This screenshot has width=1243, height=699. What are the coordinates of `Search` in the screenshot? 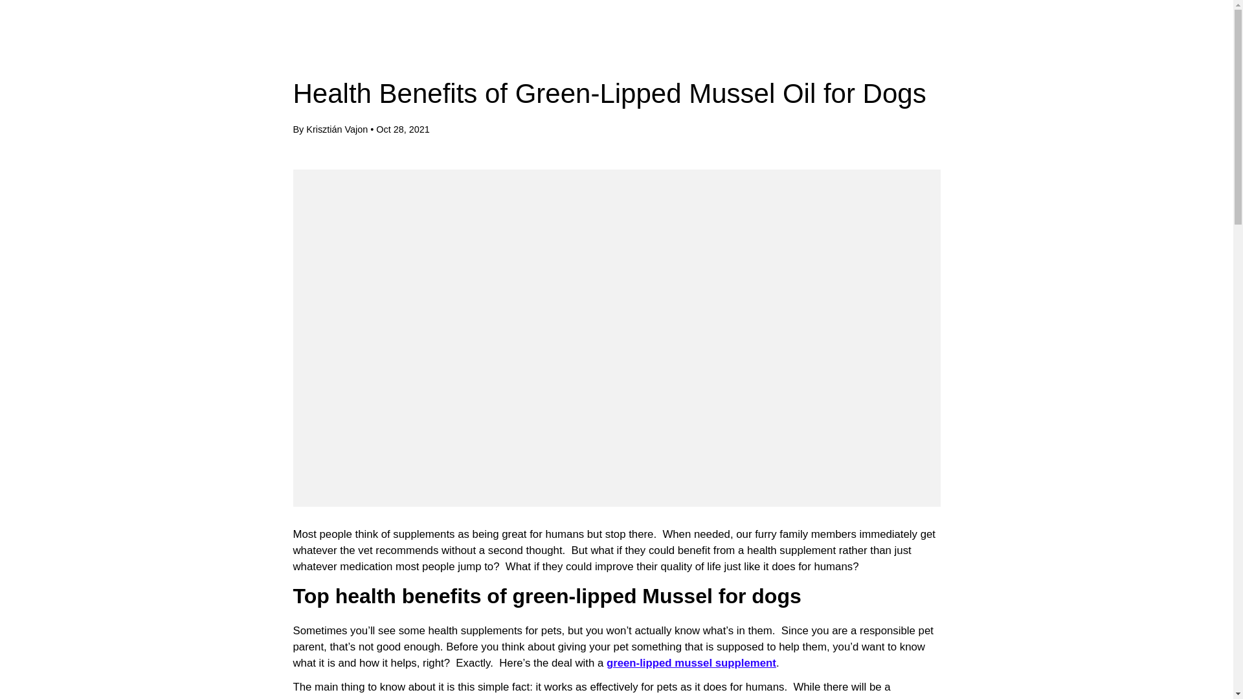 It's located at (1147, 39).